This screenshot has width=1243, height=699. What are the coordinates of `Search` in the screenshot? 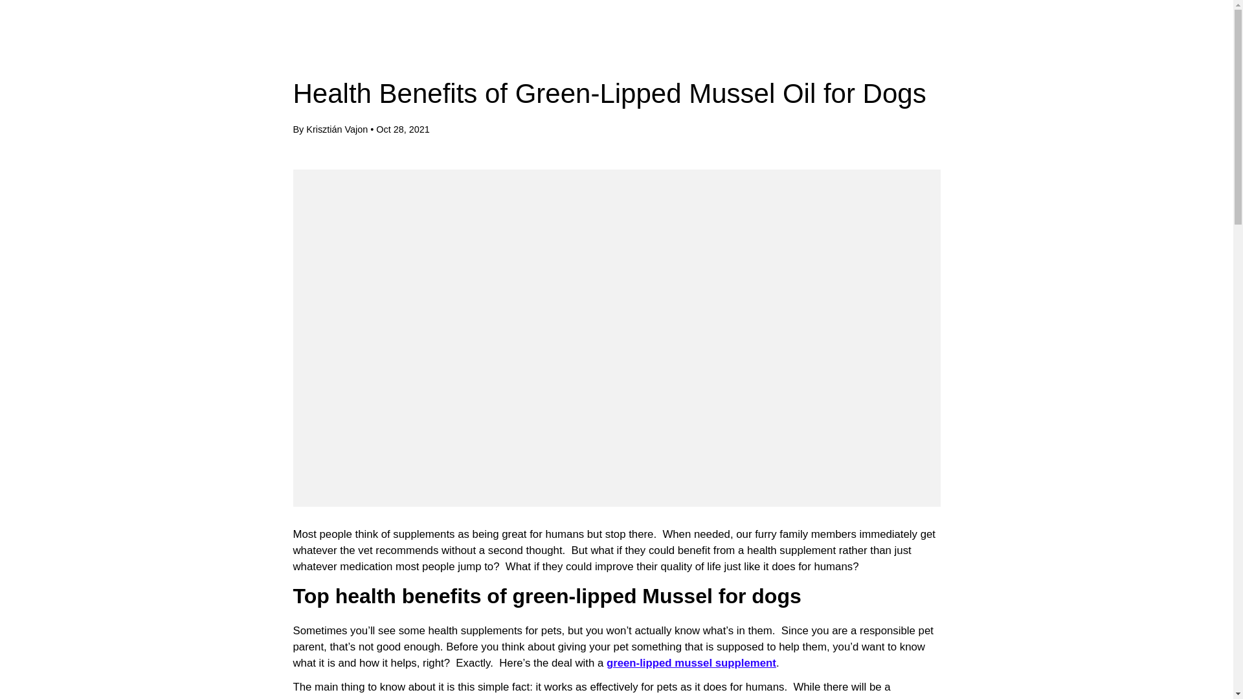 It's located at (1147, 39).